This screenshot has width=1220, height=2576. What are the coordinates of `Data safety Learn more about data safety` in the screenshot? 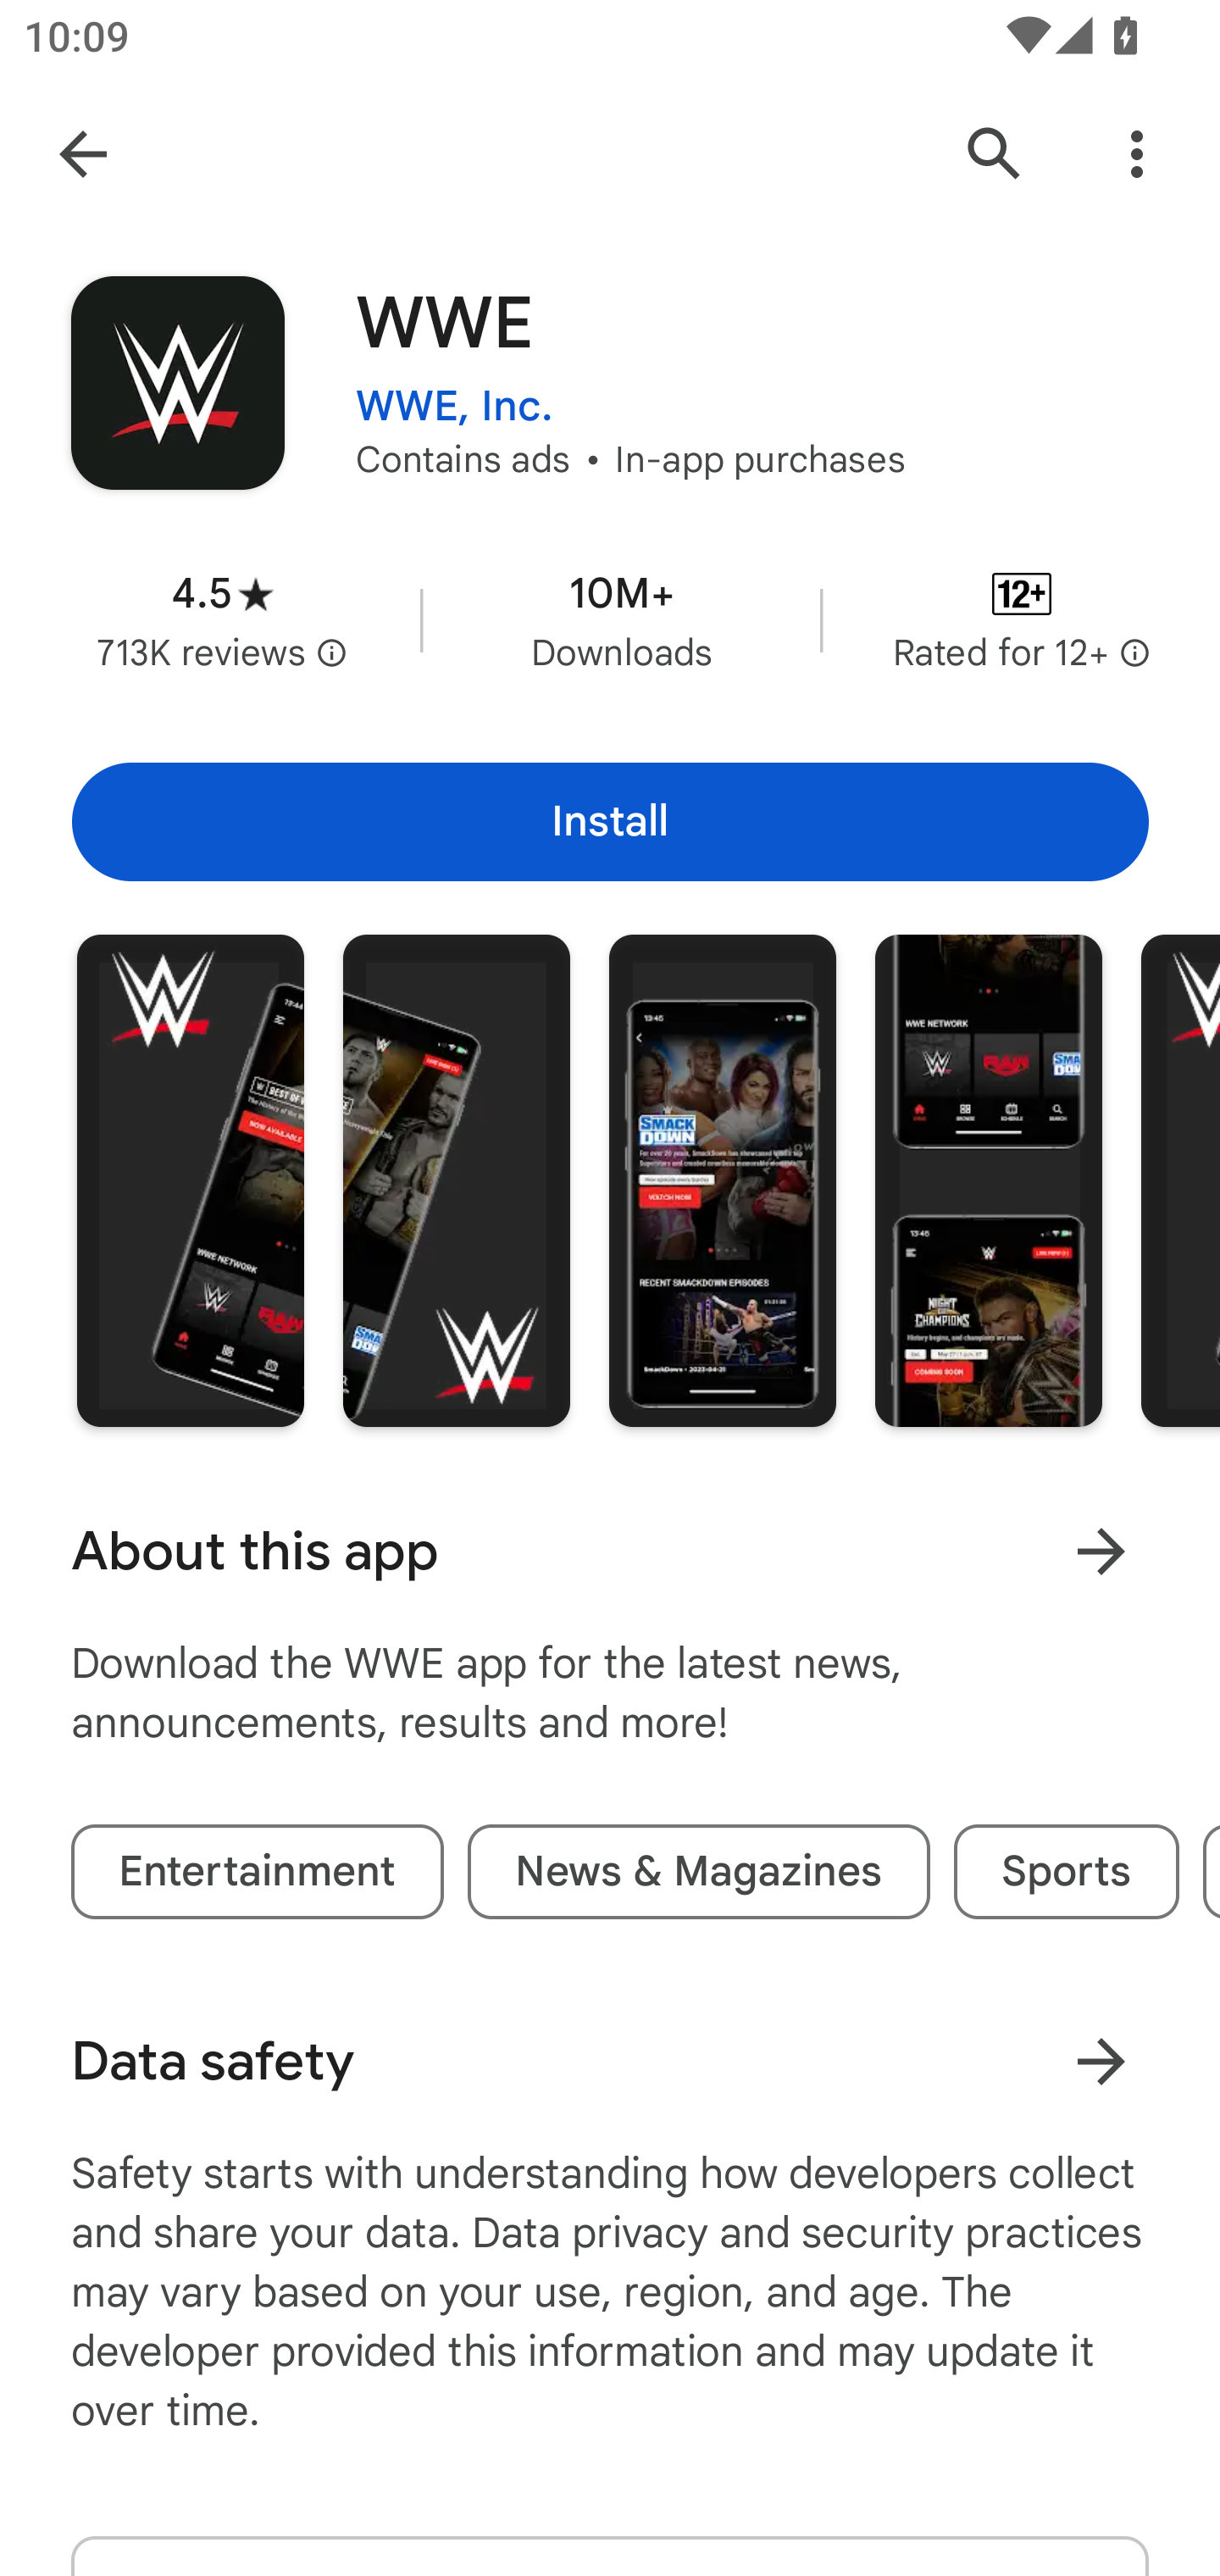 It's located at (610, 2062).